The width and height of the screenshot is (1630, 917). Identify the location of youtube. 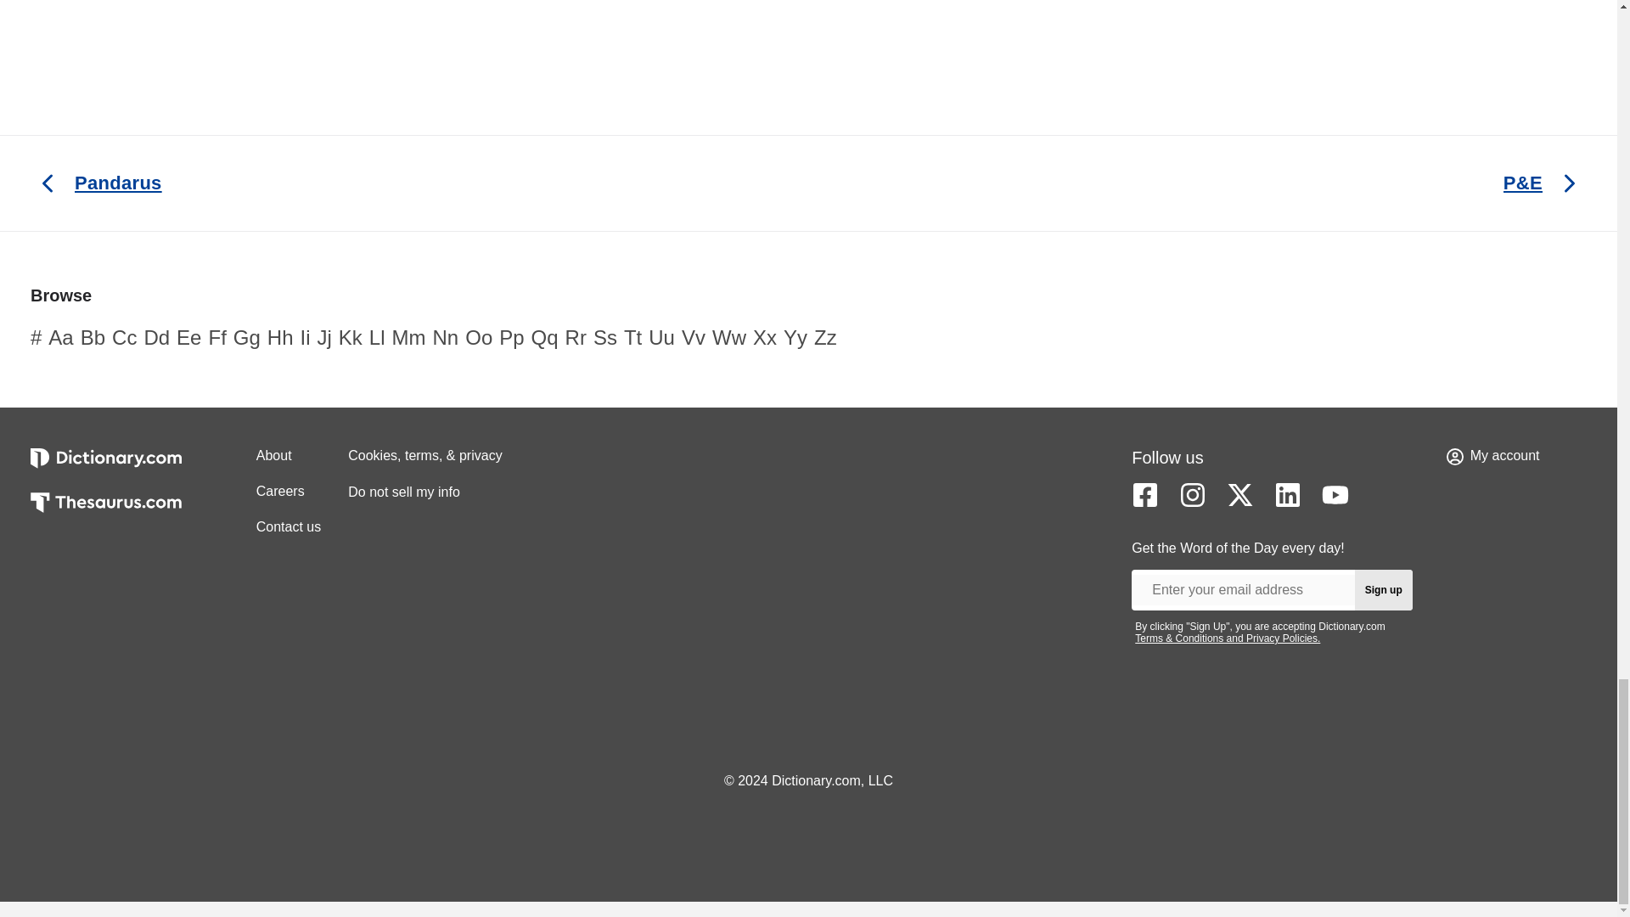
(1335, 495).